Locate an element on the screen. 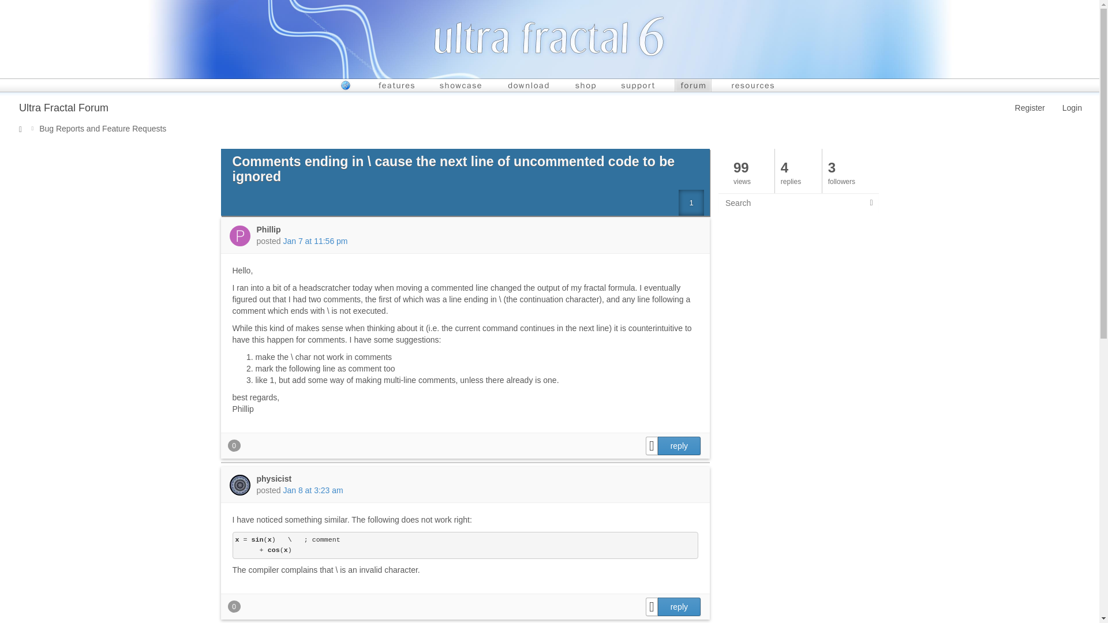 Image resolution: width=1108 pixels, height=623 pixels. Ultra Fractal Forum is located at coordinates (59, 108).